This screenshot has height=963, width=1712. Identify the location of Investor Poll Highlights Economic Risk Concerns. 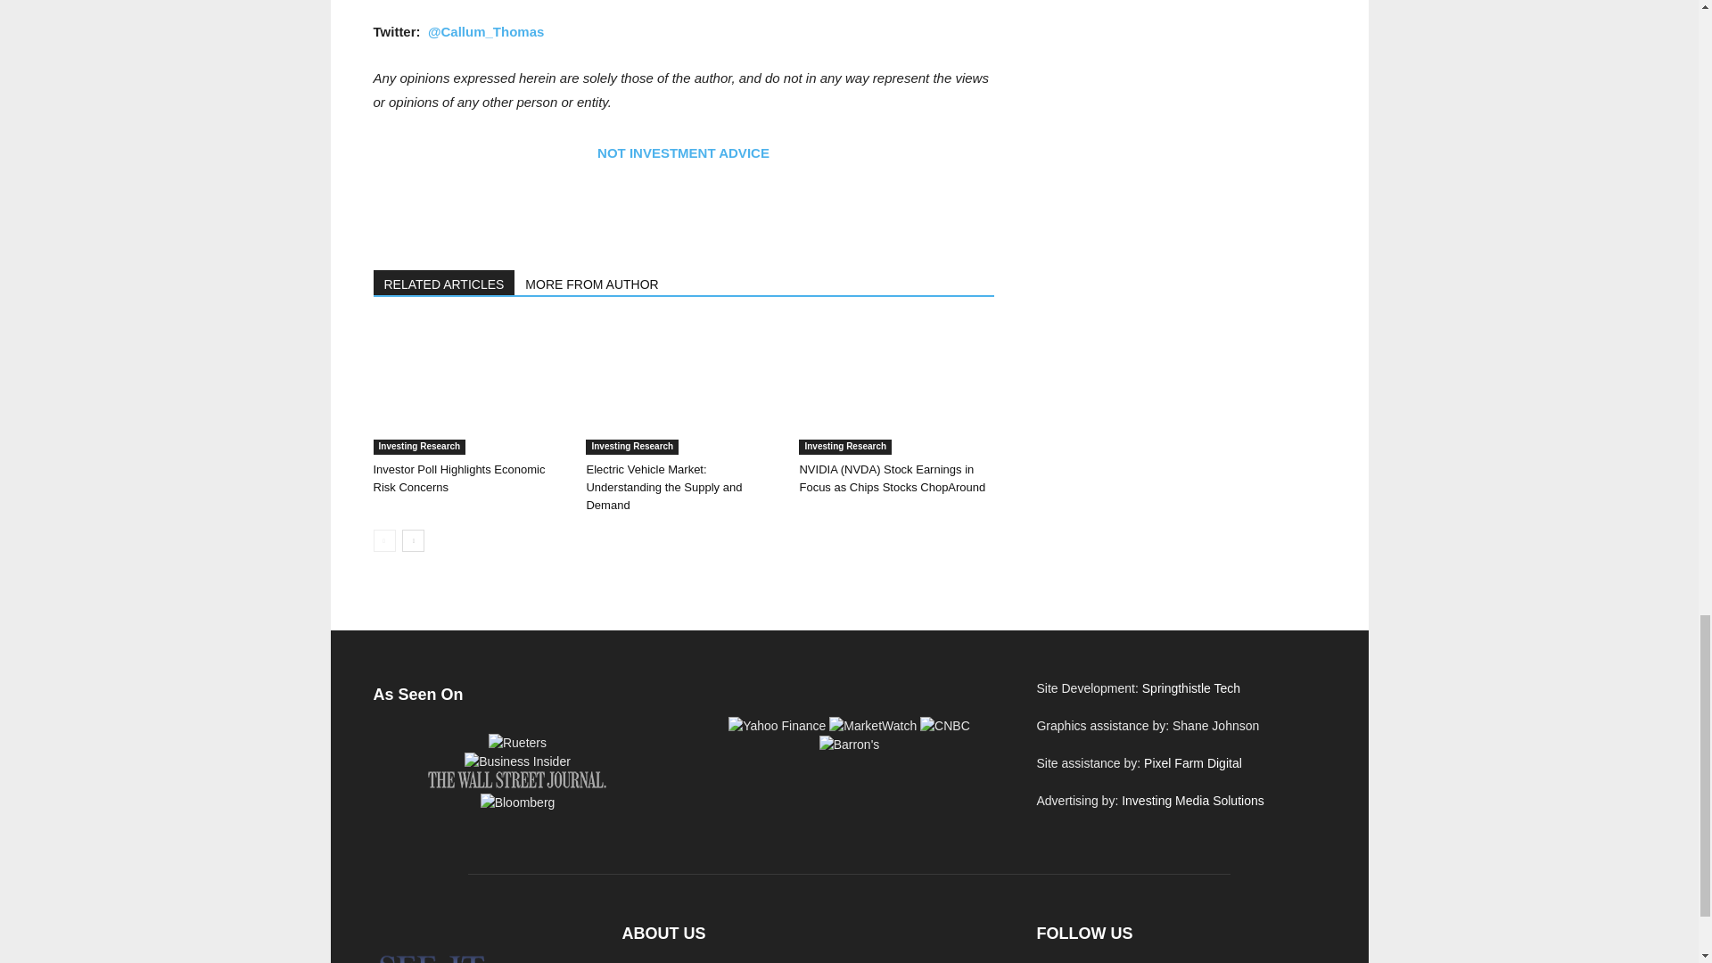
(469, 387).